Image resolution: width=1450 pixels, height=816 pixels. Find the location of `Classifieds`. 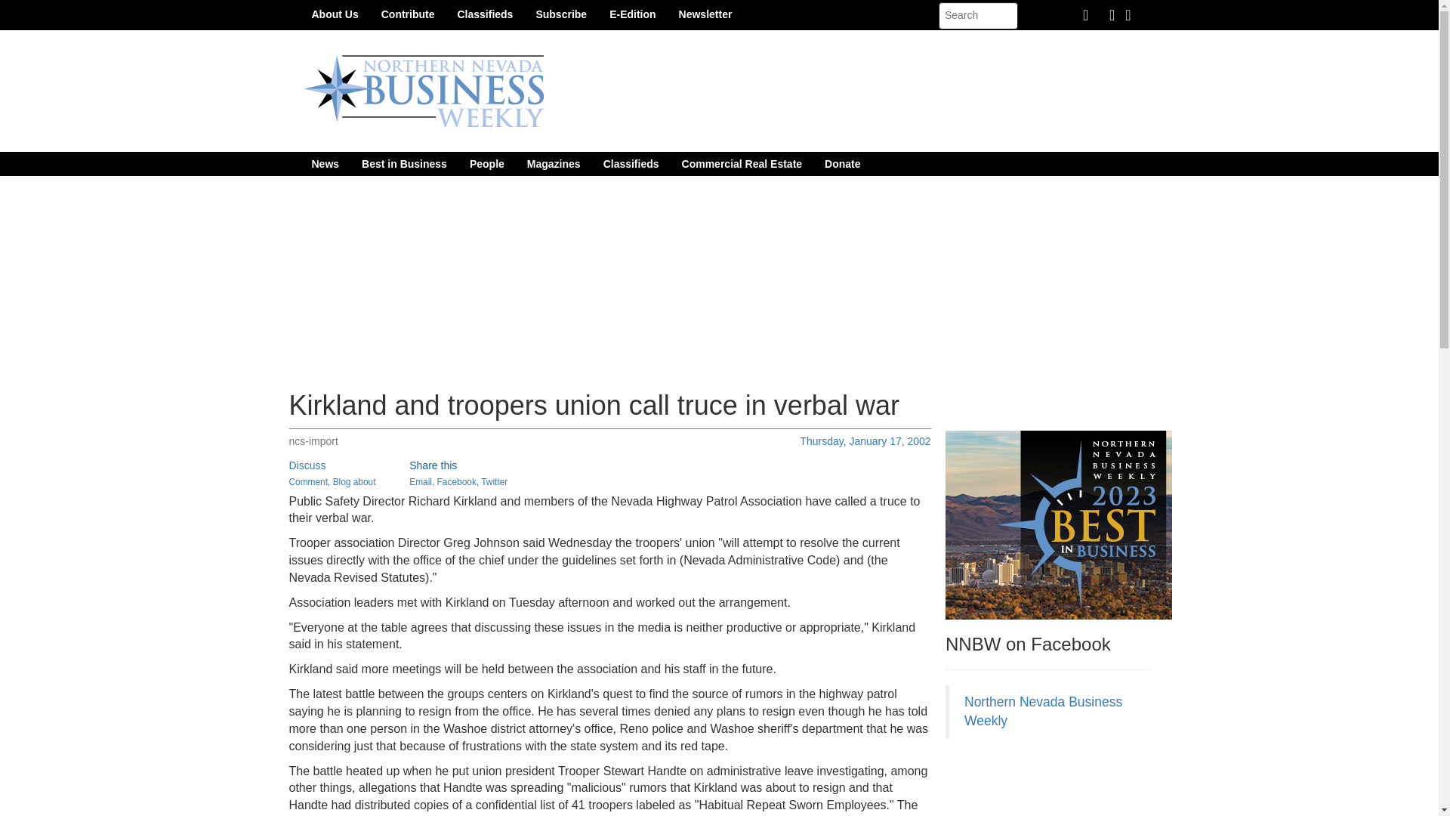

Classifieds is located at coordinates (484, 14).